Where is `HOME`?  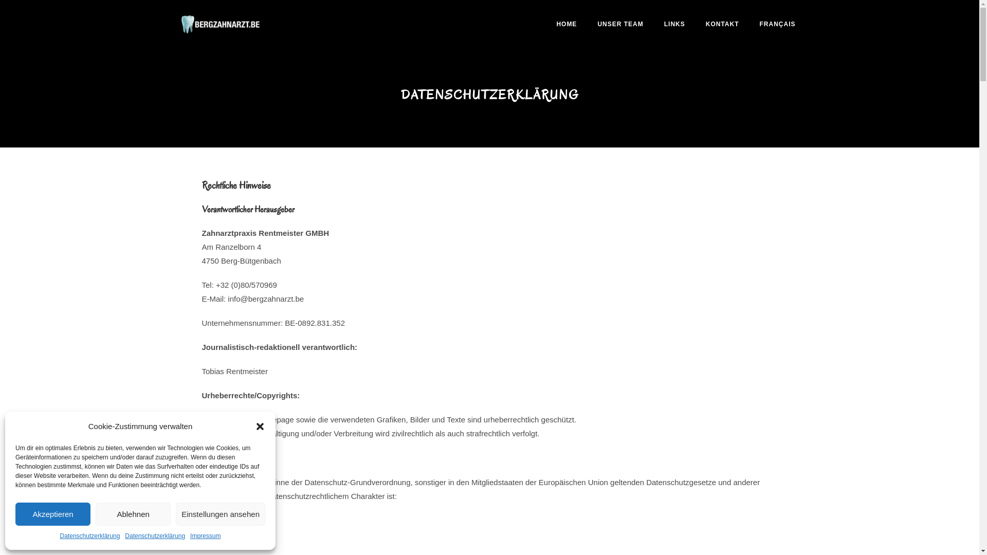
HOME is located at coordinates (566, 24).